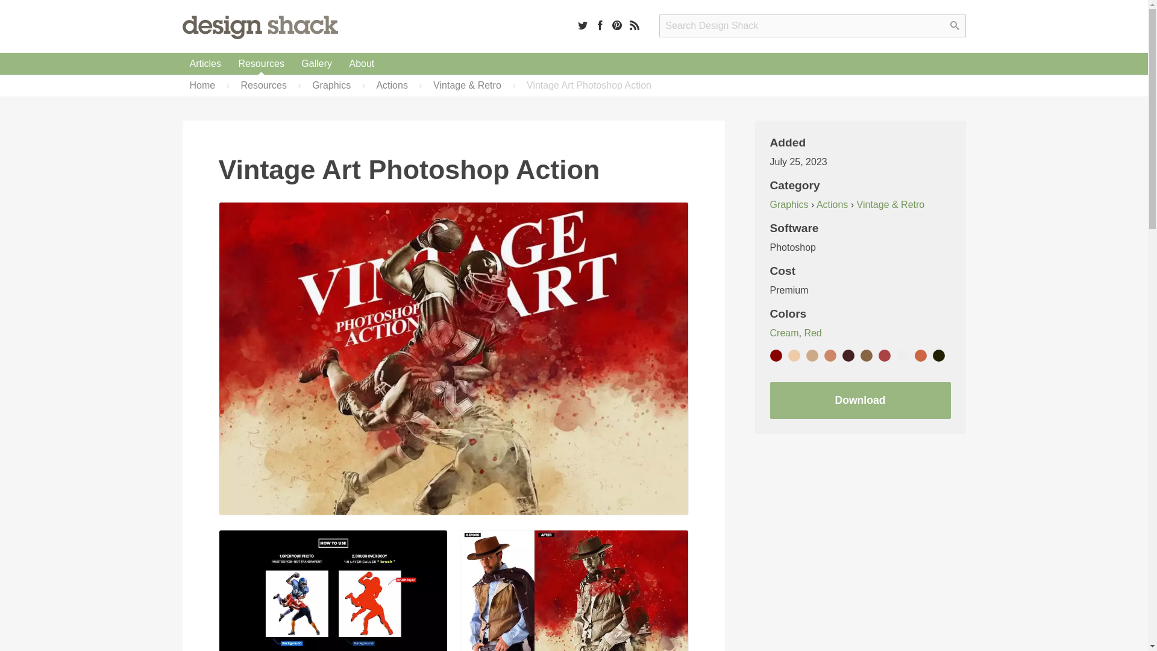  What do you see at coordinates (812, 25) in the screenshot?
I see `Search Design Shack` at bounding box center [812, 25].